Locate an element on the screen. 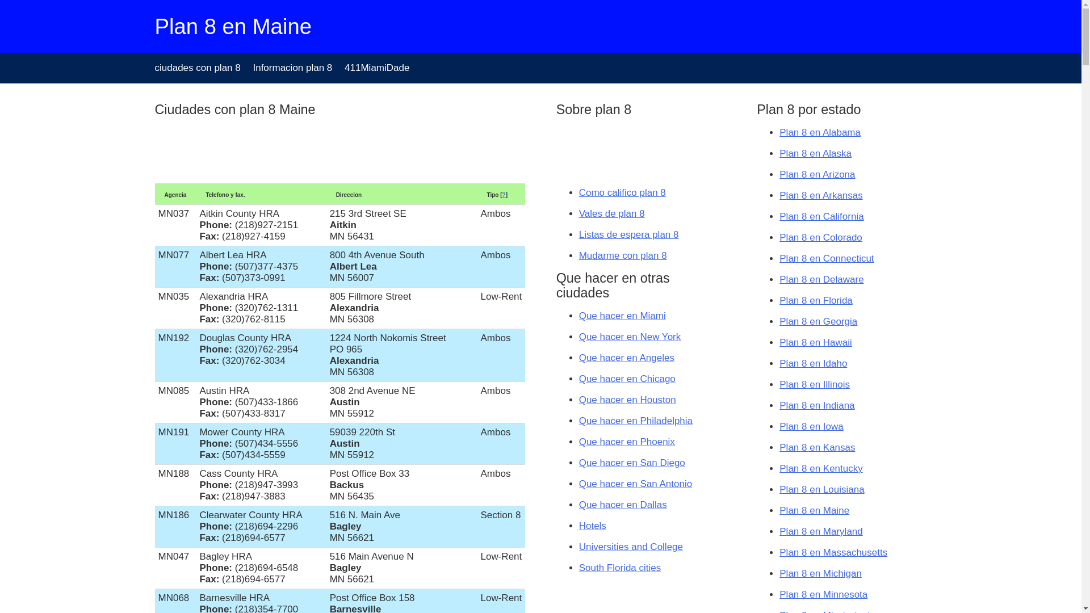 The width and height of the screenshot is (1090, 613). Plan 8 en Kentucky is located at coordinates (821, 469).